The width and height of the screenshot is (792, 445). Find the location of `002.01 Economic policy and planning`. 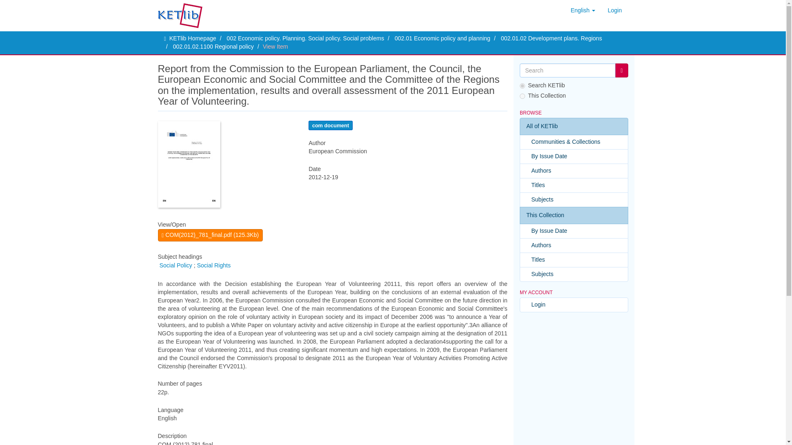

002.01 Economic policy and planning is located at coordinates (442, 38).